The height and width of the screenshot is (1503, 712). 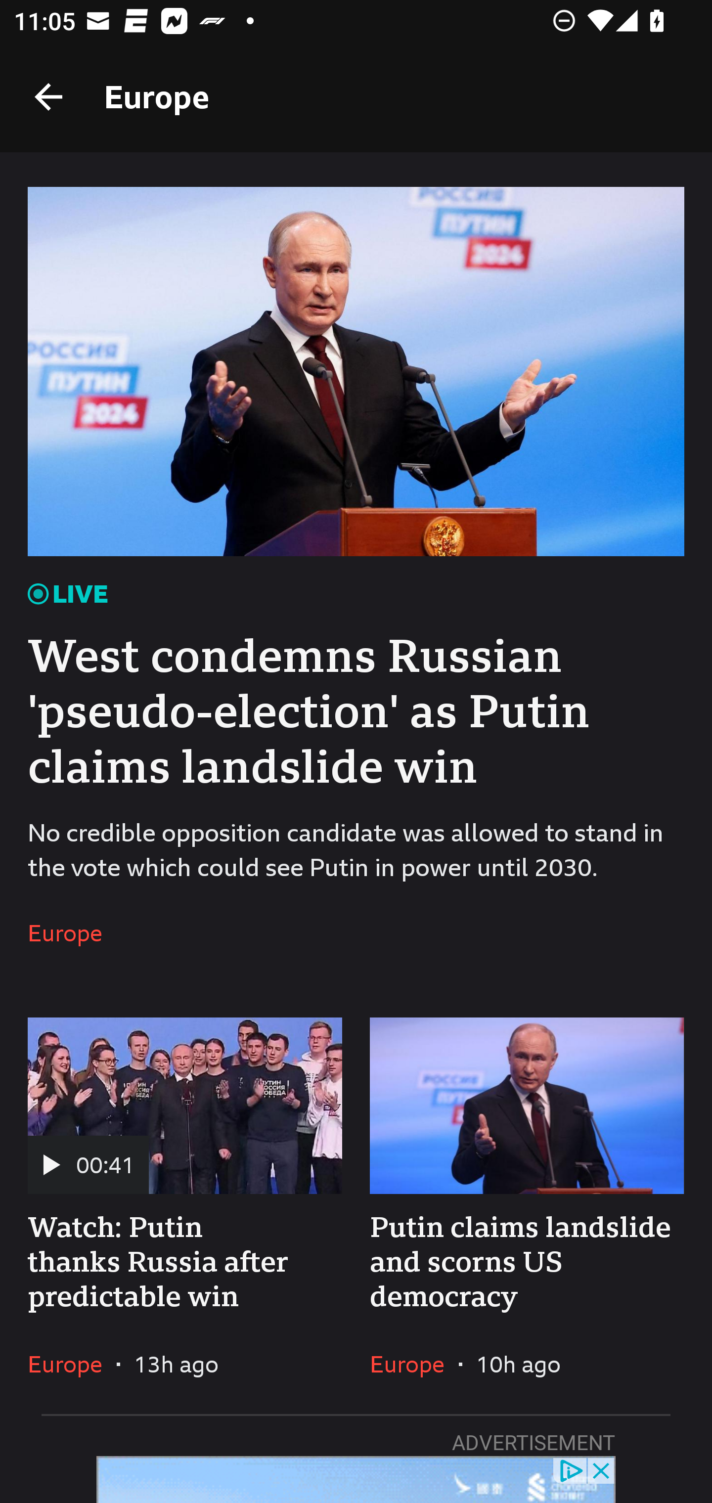 What do you see at coordinates (72, 933) in the screenshot?
I see `Europe In the section Europe` at bounding box center [72, 933].